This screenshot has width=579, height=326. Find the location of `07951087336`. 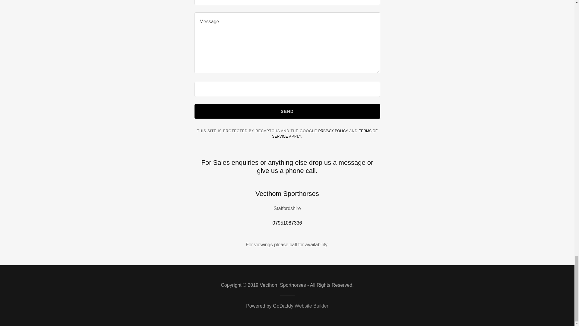

07951087336 is located at coordinates (287, 223).